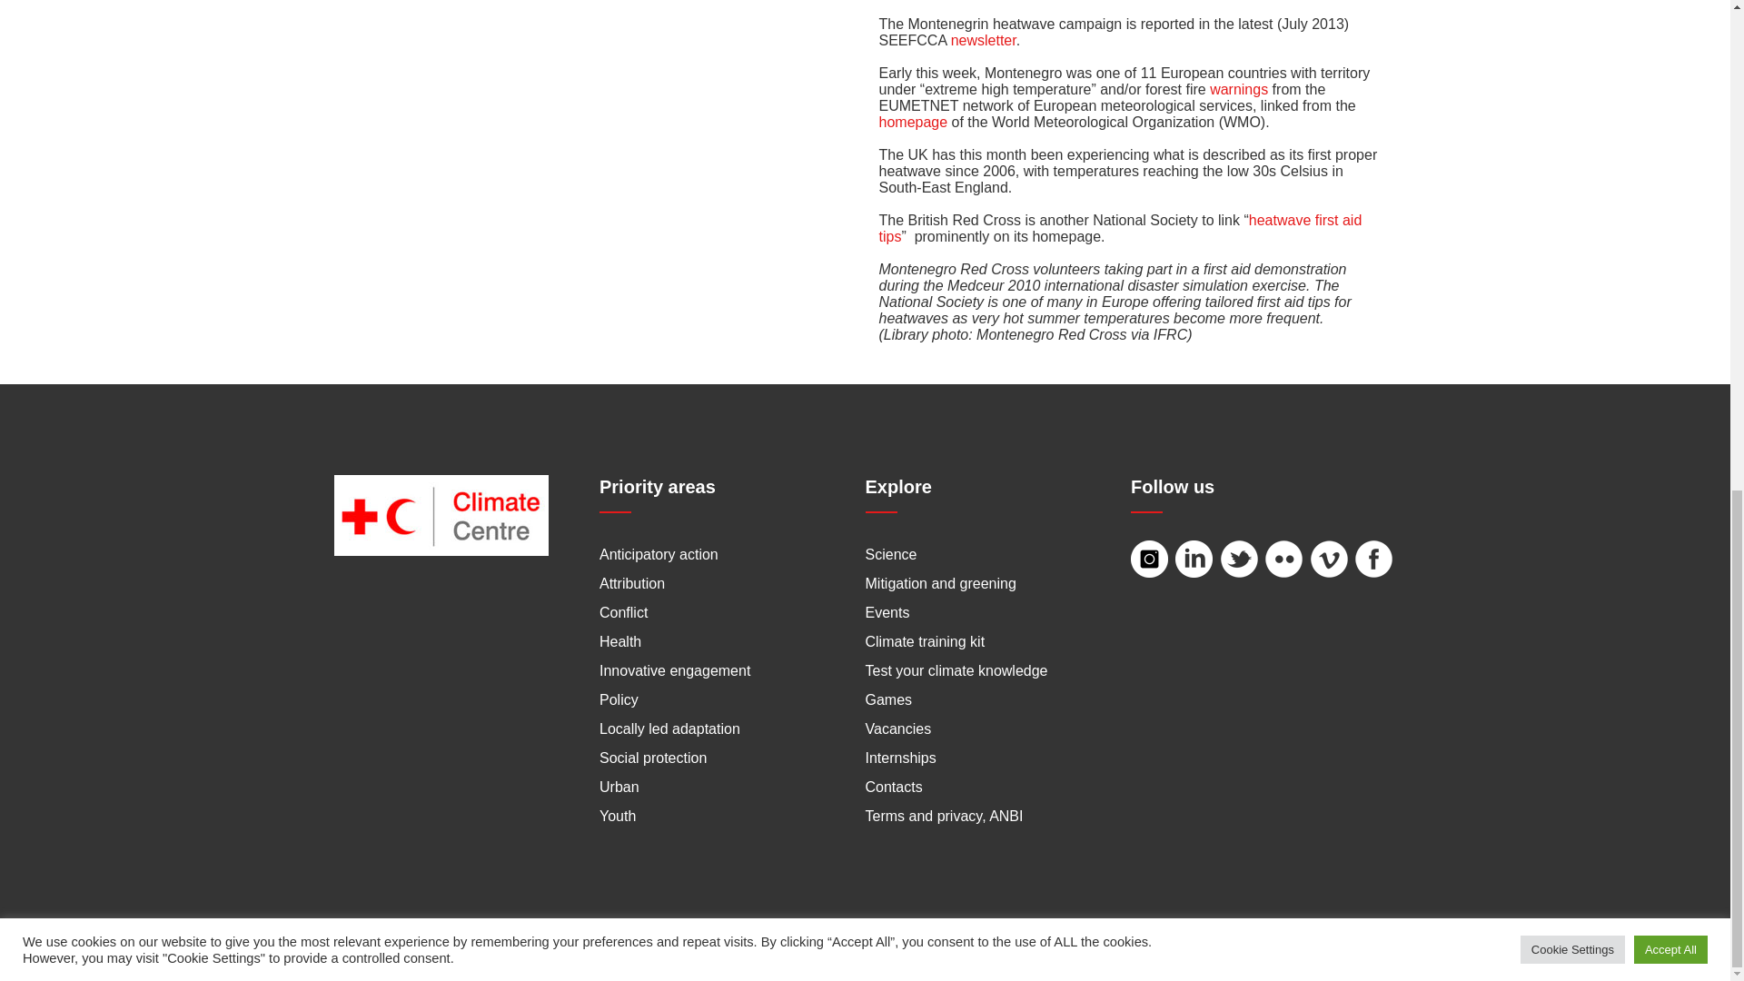 The height and width of the screenshot is (981, 1744). Describe the element at coordinates (659, 554) in the screenshot. I see `Anticipatory action` at that location.